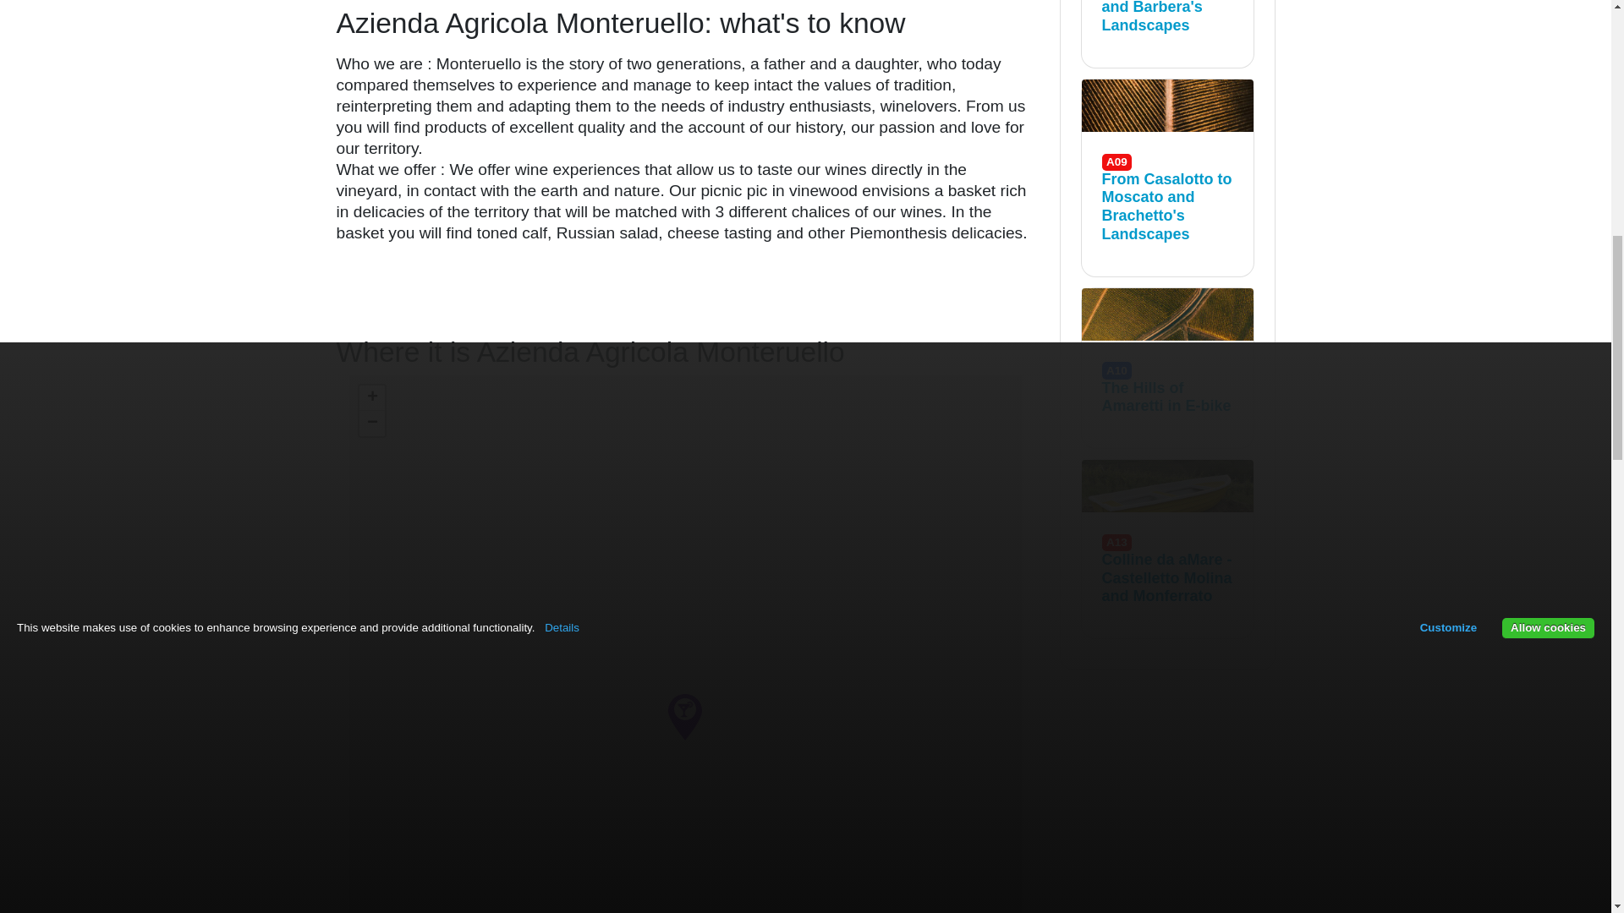  Describe the element at coordinates (1166, 578) in the screenshot. I see `Colline da aMare - Castelletto Molina and Monferrato` at that location.